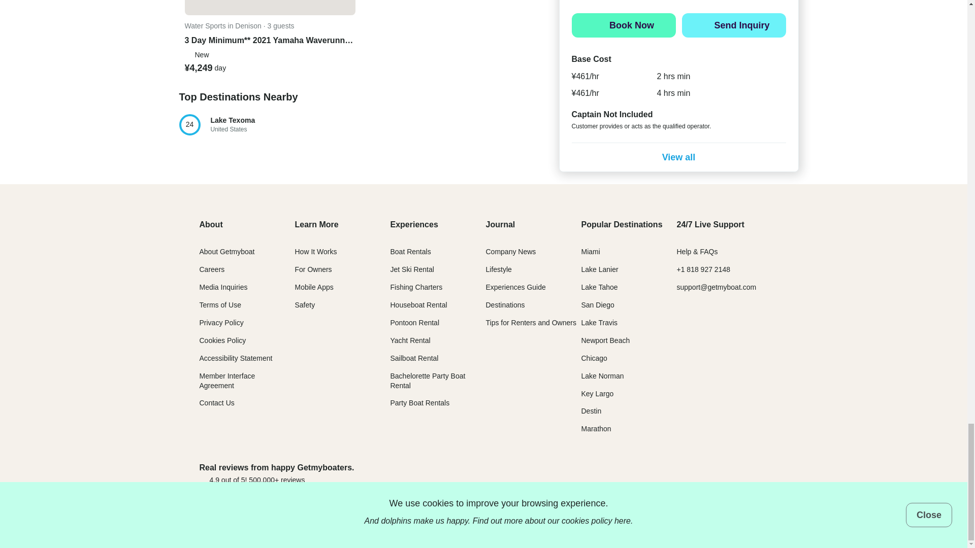 This screenshot has width=975, height=548. I want to click on Pinterest, so click(744, 525).